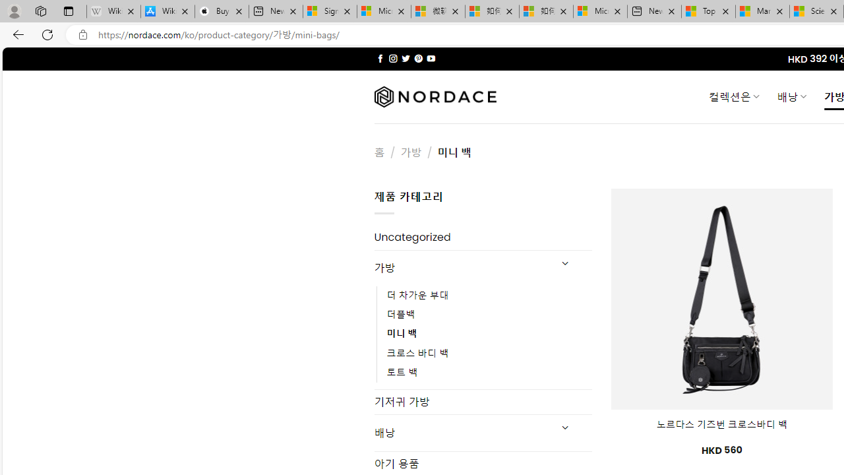 The image size is (844, 475). I want to click on Nordace, so click(435, 97).